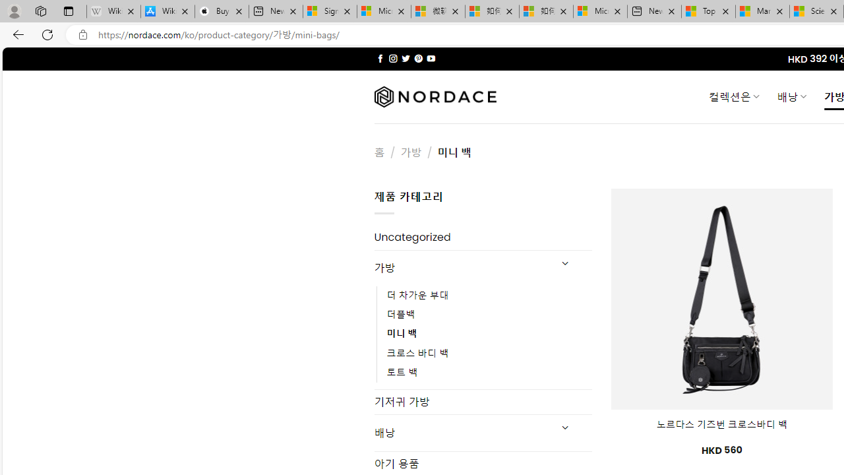 The image size is (844, 475). I want to click on Nordace, so click(435, 97).